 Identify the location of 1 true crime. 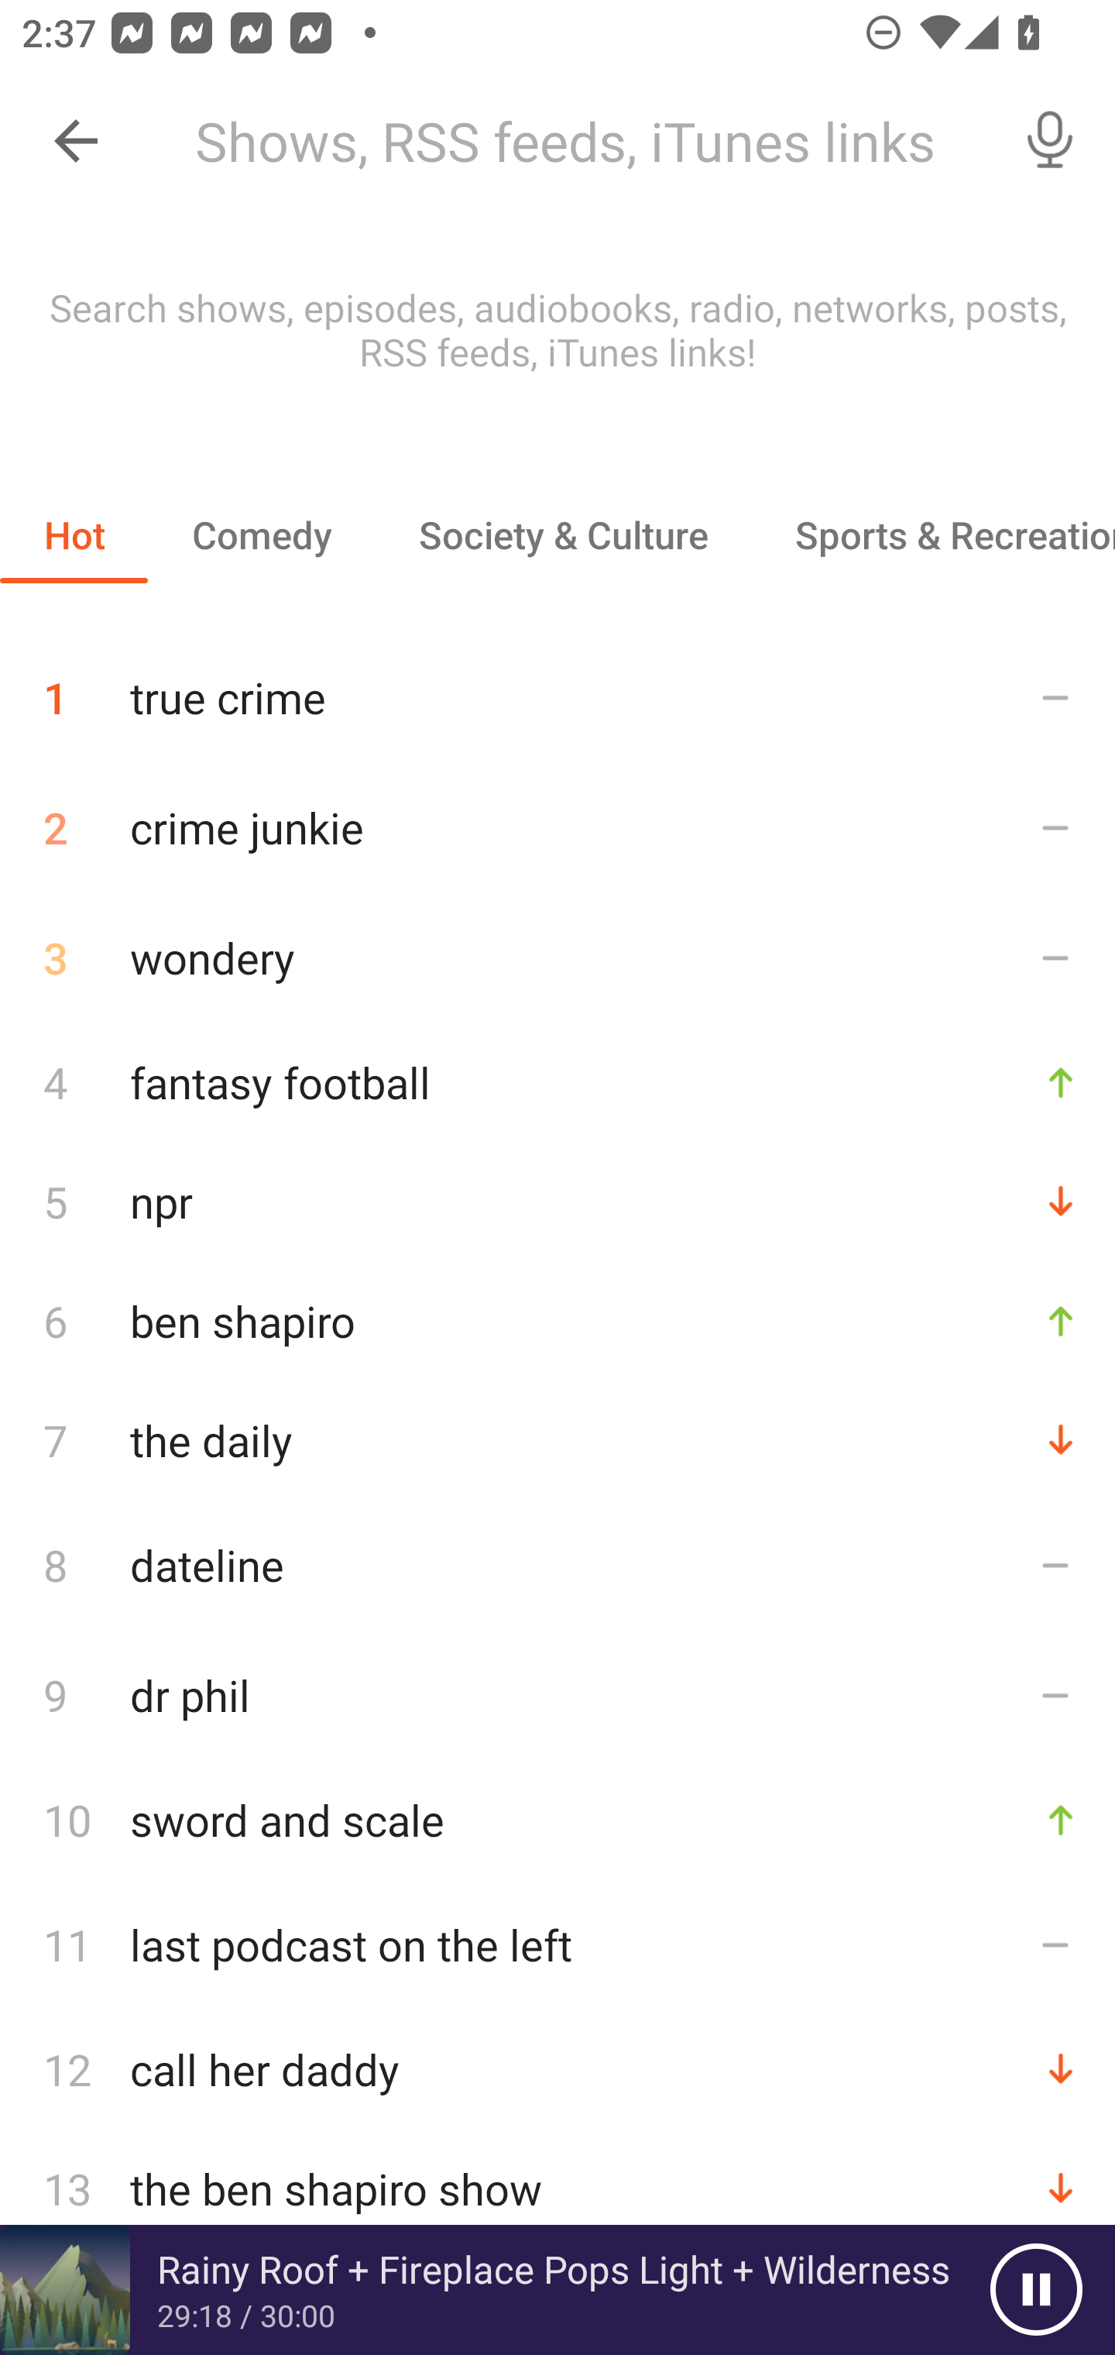
(557, 686).